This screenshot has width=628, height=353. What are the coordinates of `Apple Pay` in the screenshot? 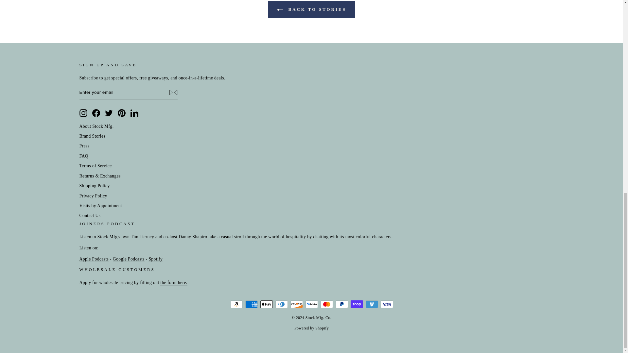 It's located at (266, 304).